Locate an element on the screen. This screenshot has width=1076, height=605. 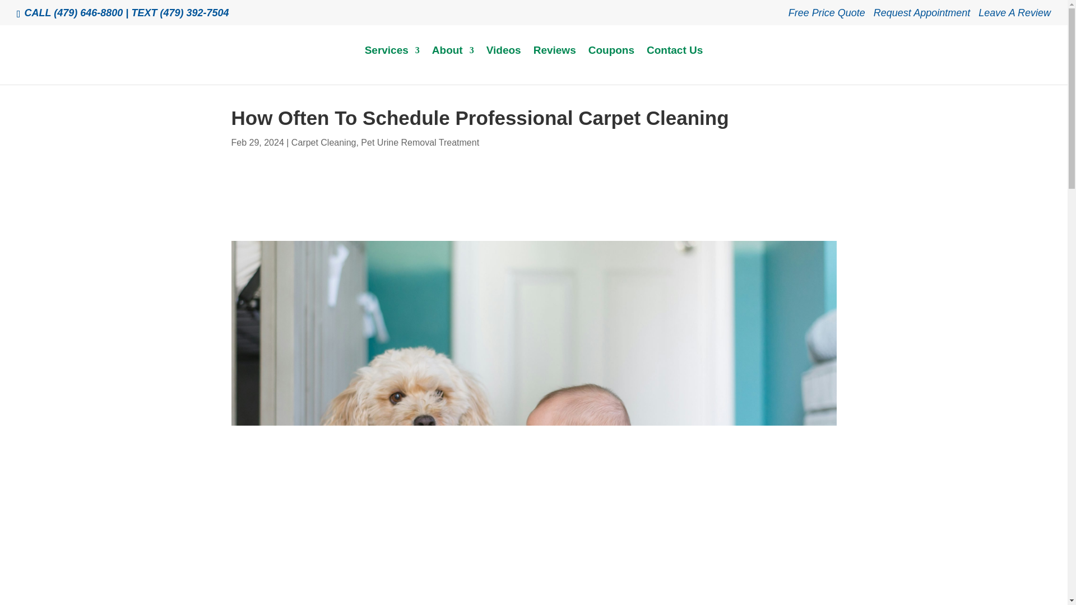
Contact Us is located at coordinates (674, 64).